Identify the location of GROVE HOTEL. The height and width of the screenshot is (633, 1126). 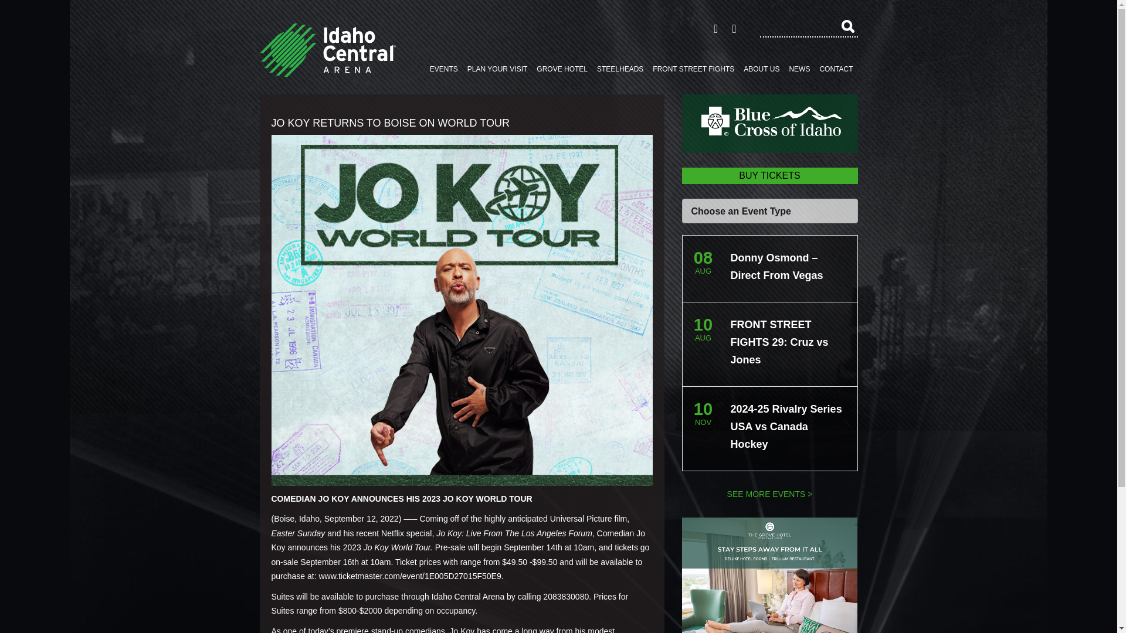
(562, 69).